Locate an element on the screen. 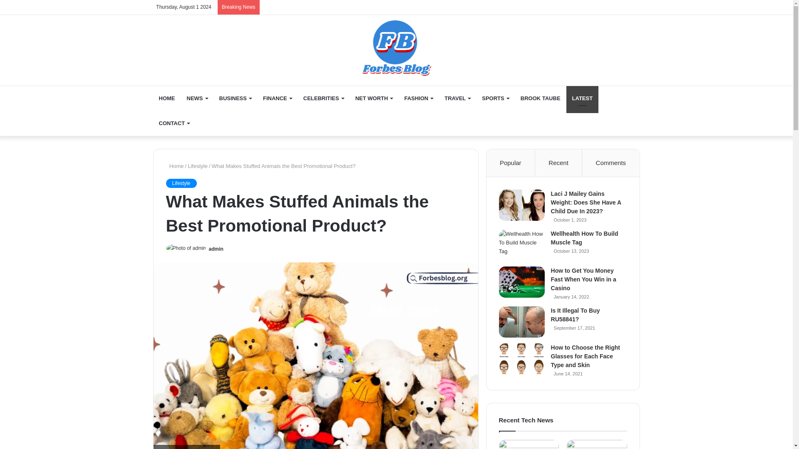 The image size is (799, 449). Home is located at coordinates (174, 166).